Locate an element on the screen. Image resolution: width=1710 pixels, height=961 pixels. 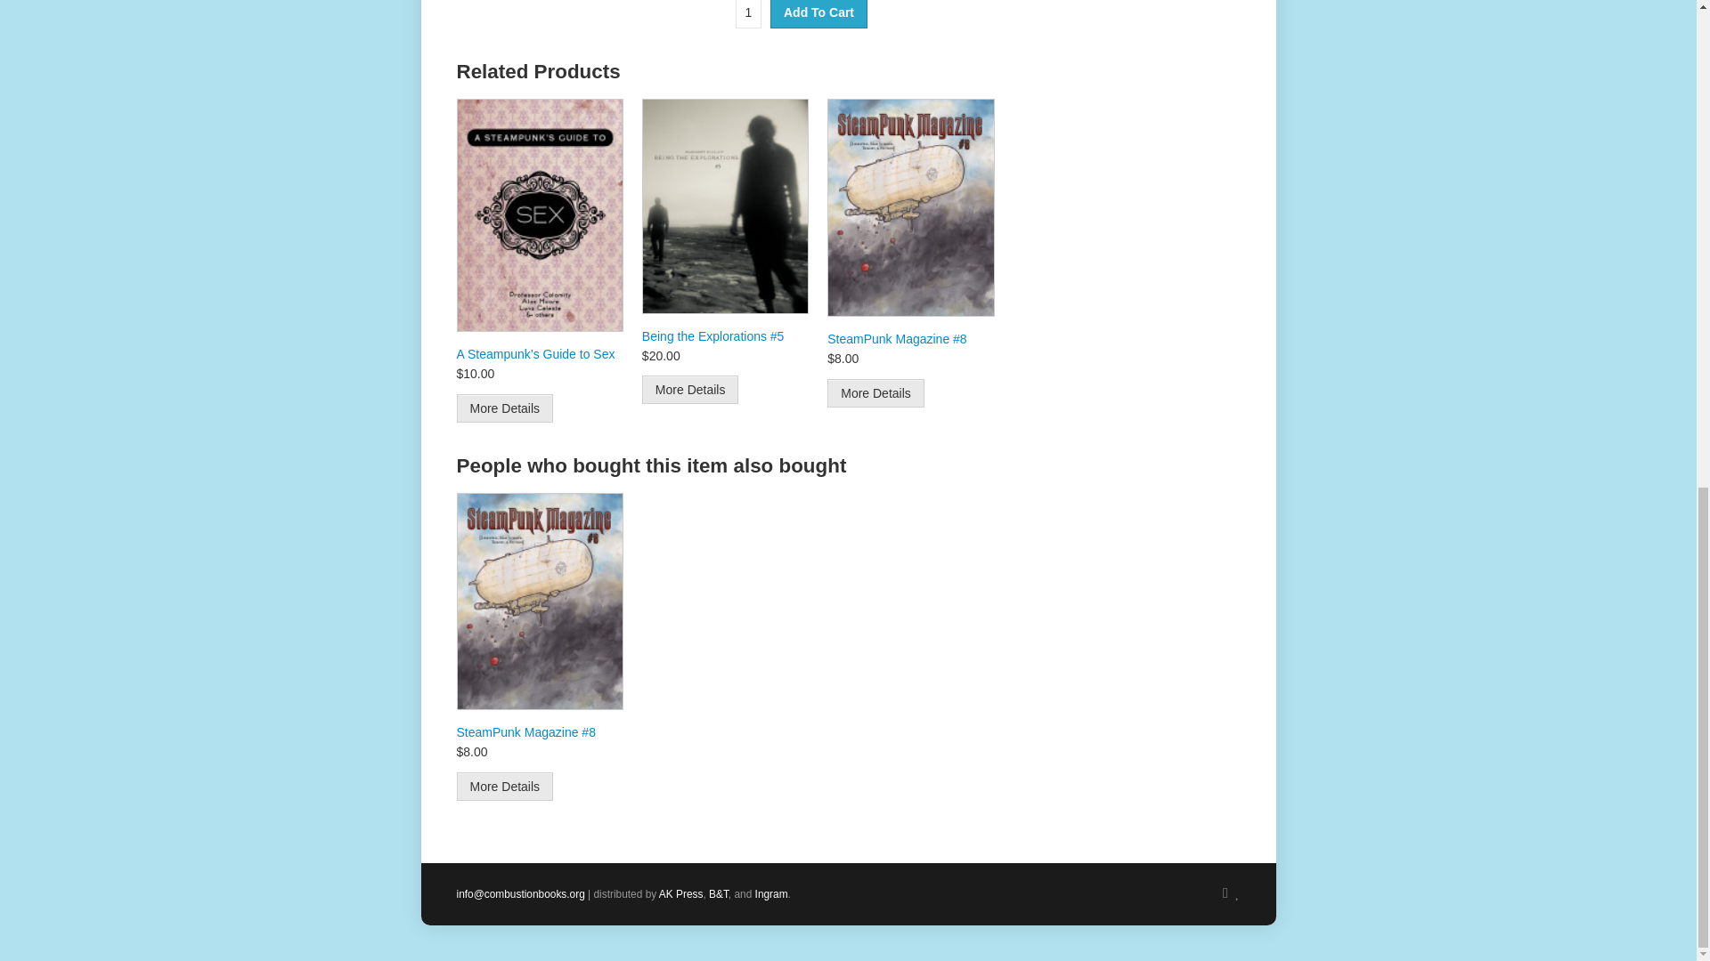
More Details is located at coordinates (504, 408).